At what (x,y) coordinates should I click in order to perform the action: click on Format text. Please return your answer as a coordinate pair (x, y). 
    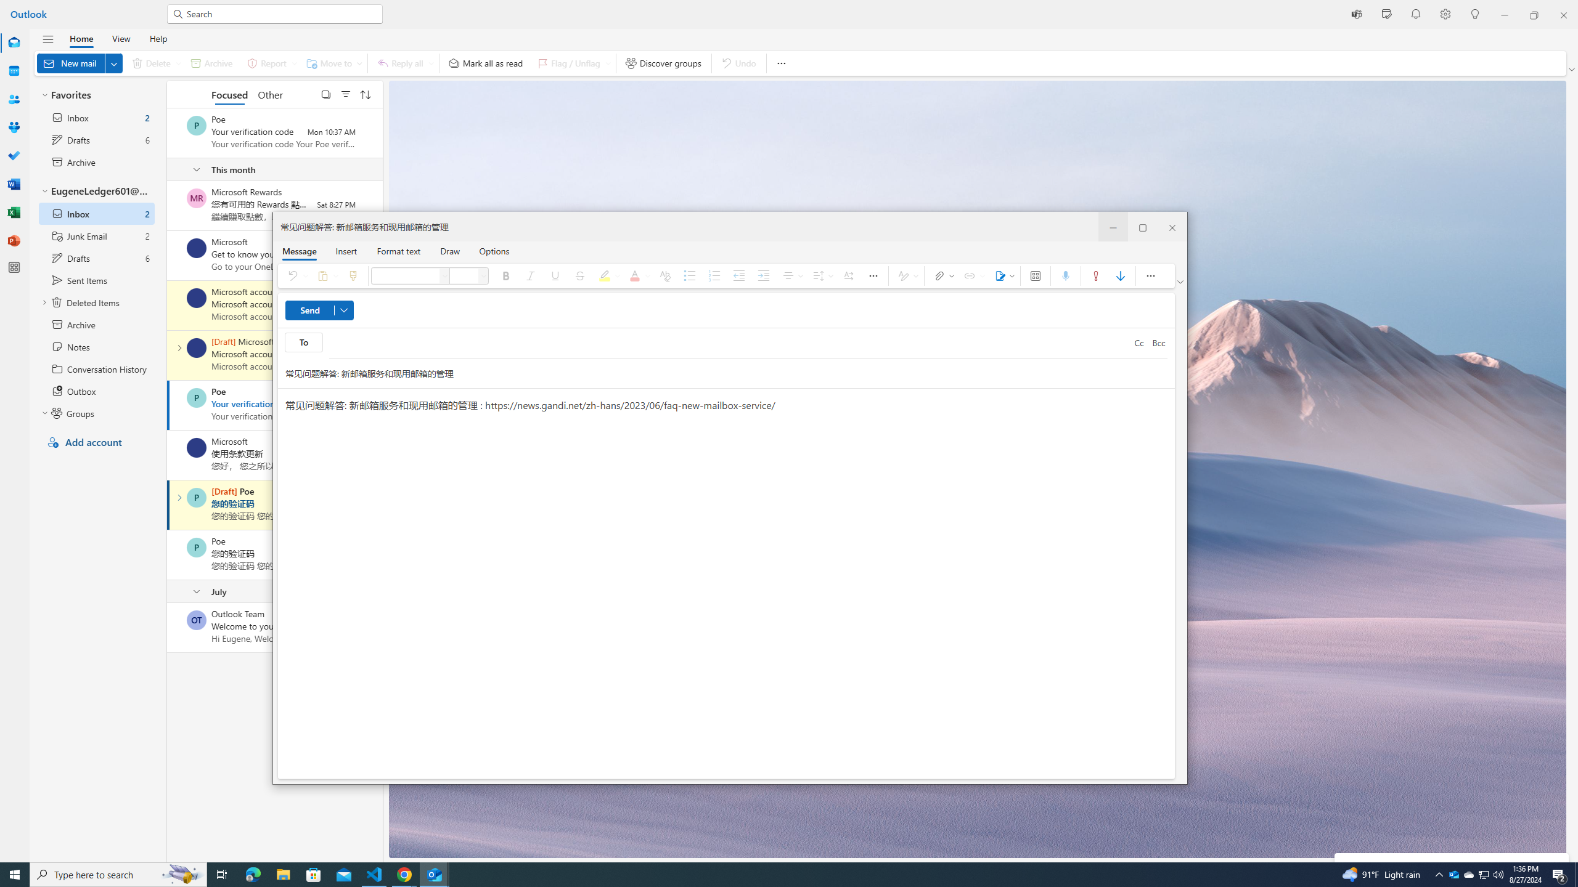
    Looking at the image, I should click on (399, 251).